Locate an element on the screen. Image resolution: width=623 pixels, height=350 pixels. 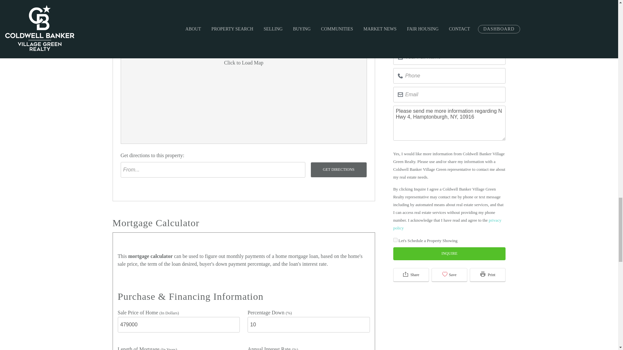
479000 is located at coordinates (178, 325).